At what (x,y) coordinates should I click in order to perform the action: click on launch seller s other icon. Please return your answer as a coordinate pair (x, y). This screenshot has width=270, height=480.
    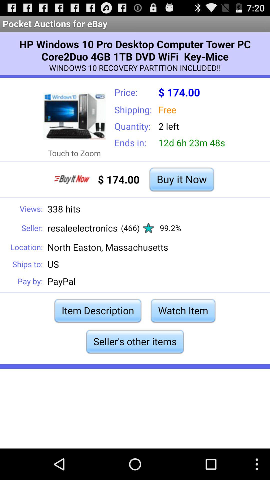
    Looking at the image, I should click on (135, 341).